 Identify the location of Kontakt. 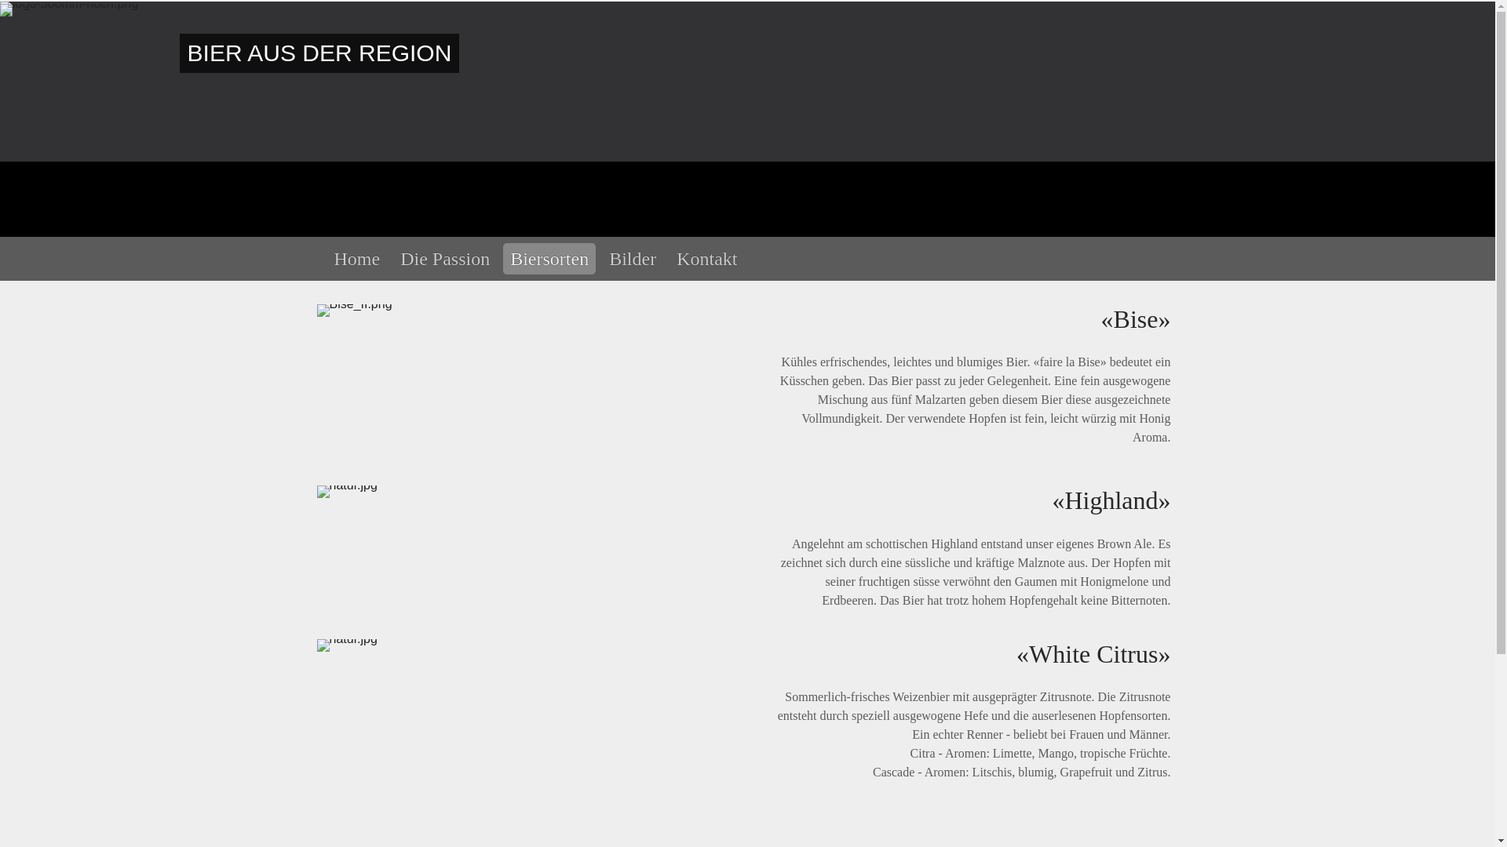
(706, 259).